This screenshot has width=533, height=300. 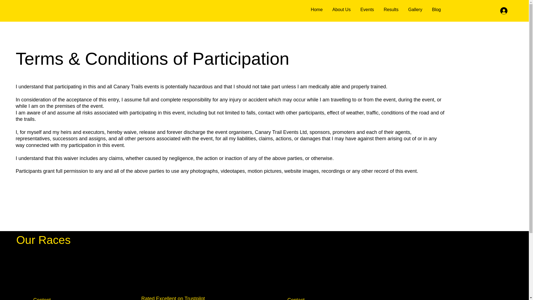 What do you see at coordinates (367, 10) in the screenshot?
I see `Home` at bounding box center [367, 10].